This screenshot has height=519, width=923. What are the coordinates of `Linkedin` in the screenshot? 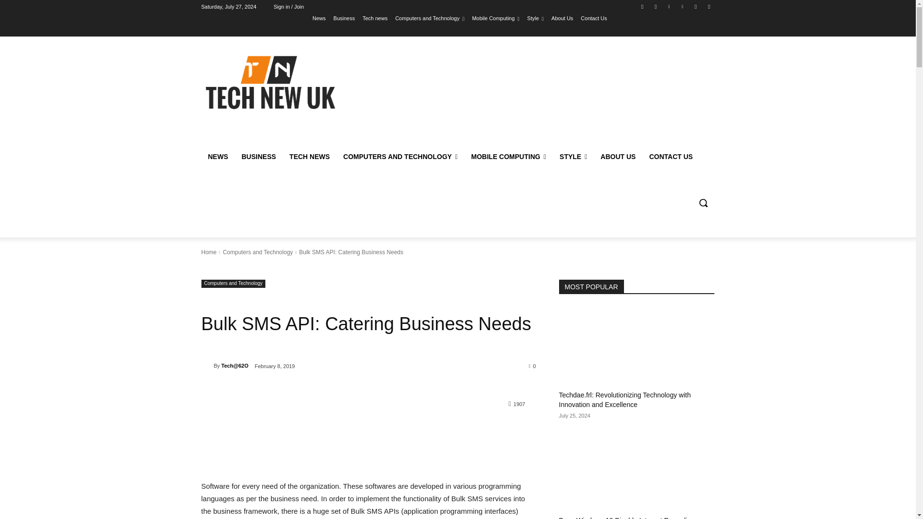 It's located at (669, 6).